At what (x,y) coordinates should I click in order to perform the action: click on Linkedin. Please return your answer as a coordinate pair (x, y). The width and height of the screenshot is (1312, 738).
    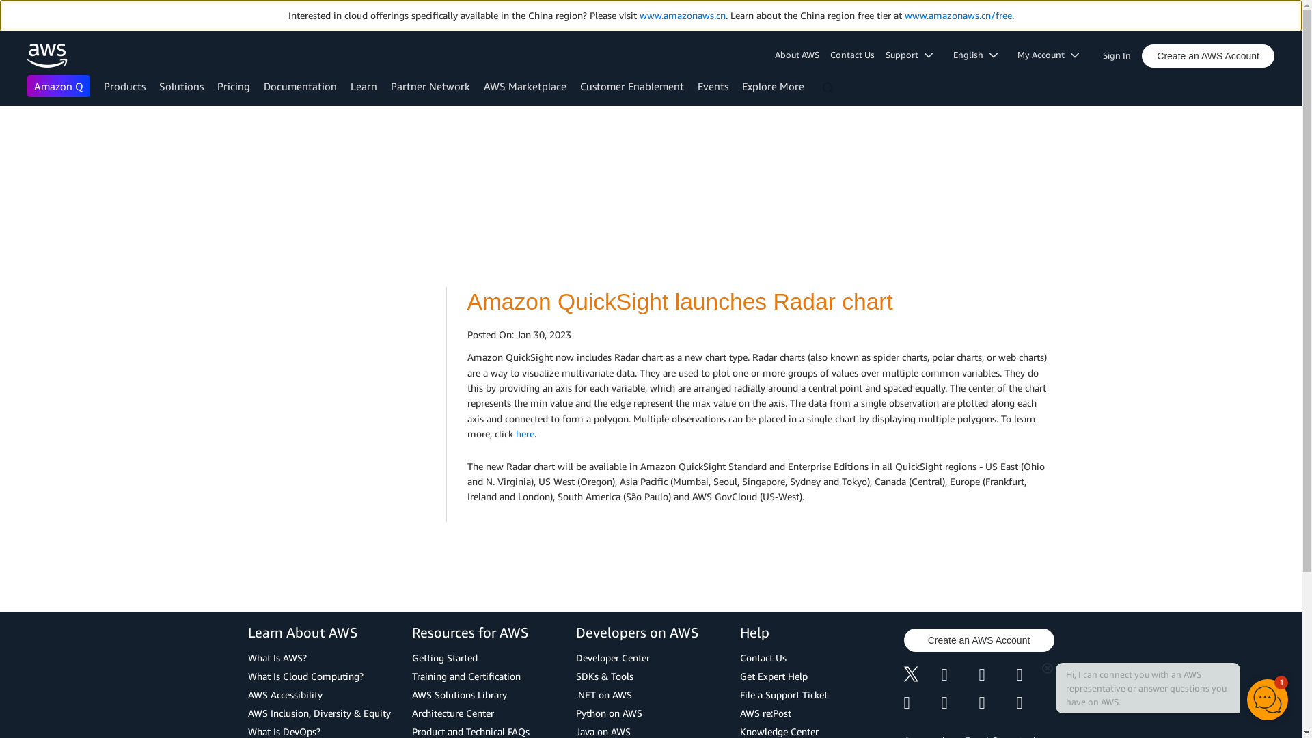
    Looking at the image, I should click on (997, 676).